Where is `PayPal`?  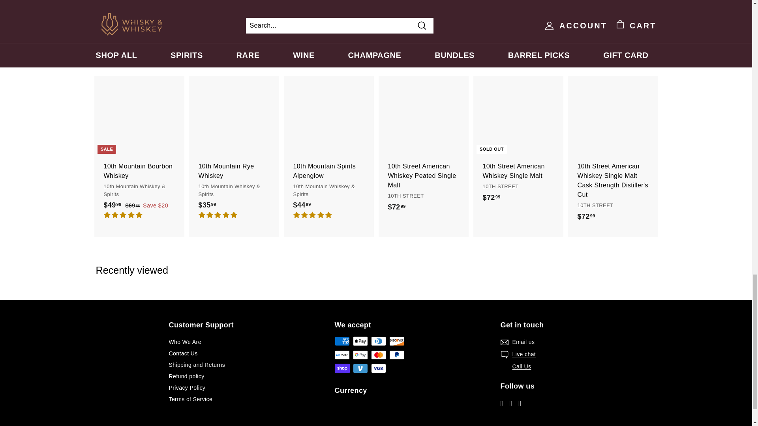
PayPal is located at coordinates (396, 355).